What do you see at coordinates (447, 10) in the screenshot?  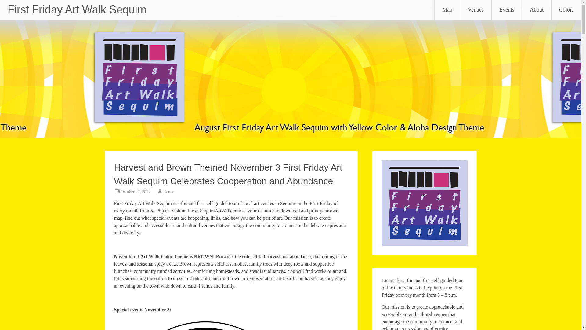 I see `Map` at bounding box center [447, 10].